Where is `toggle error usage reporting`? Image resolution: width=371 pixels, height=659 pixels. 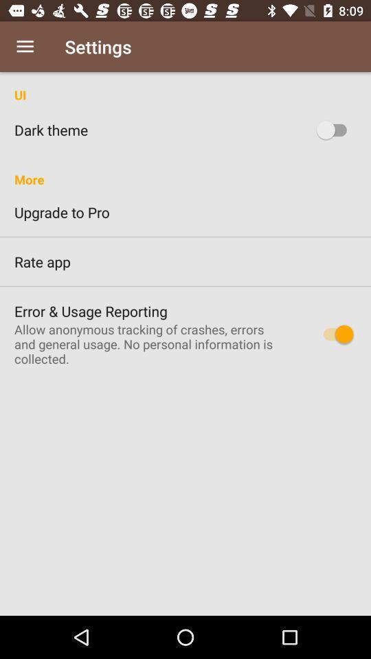
toggle error usage reporting is located at coordinates (335, 334).